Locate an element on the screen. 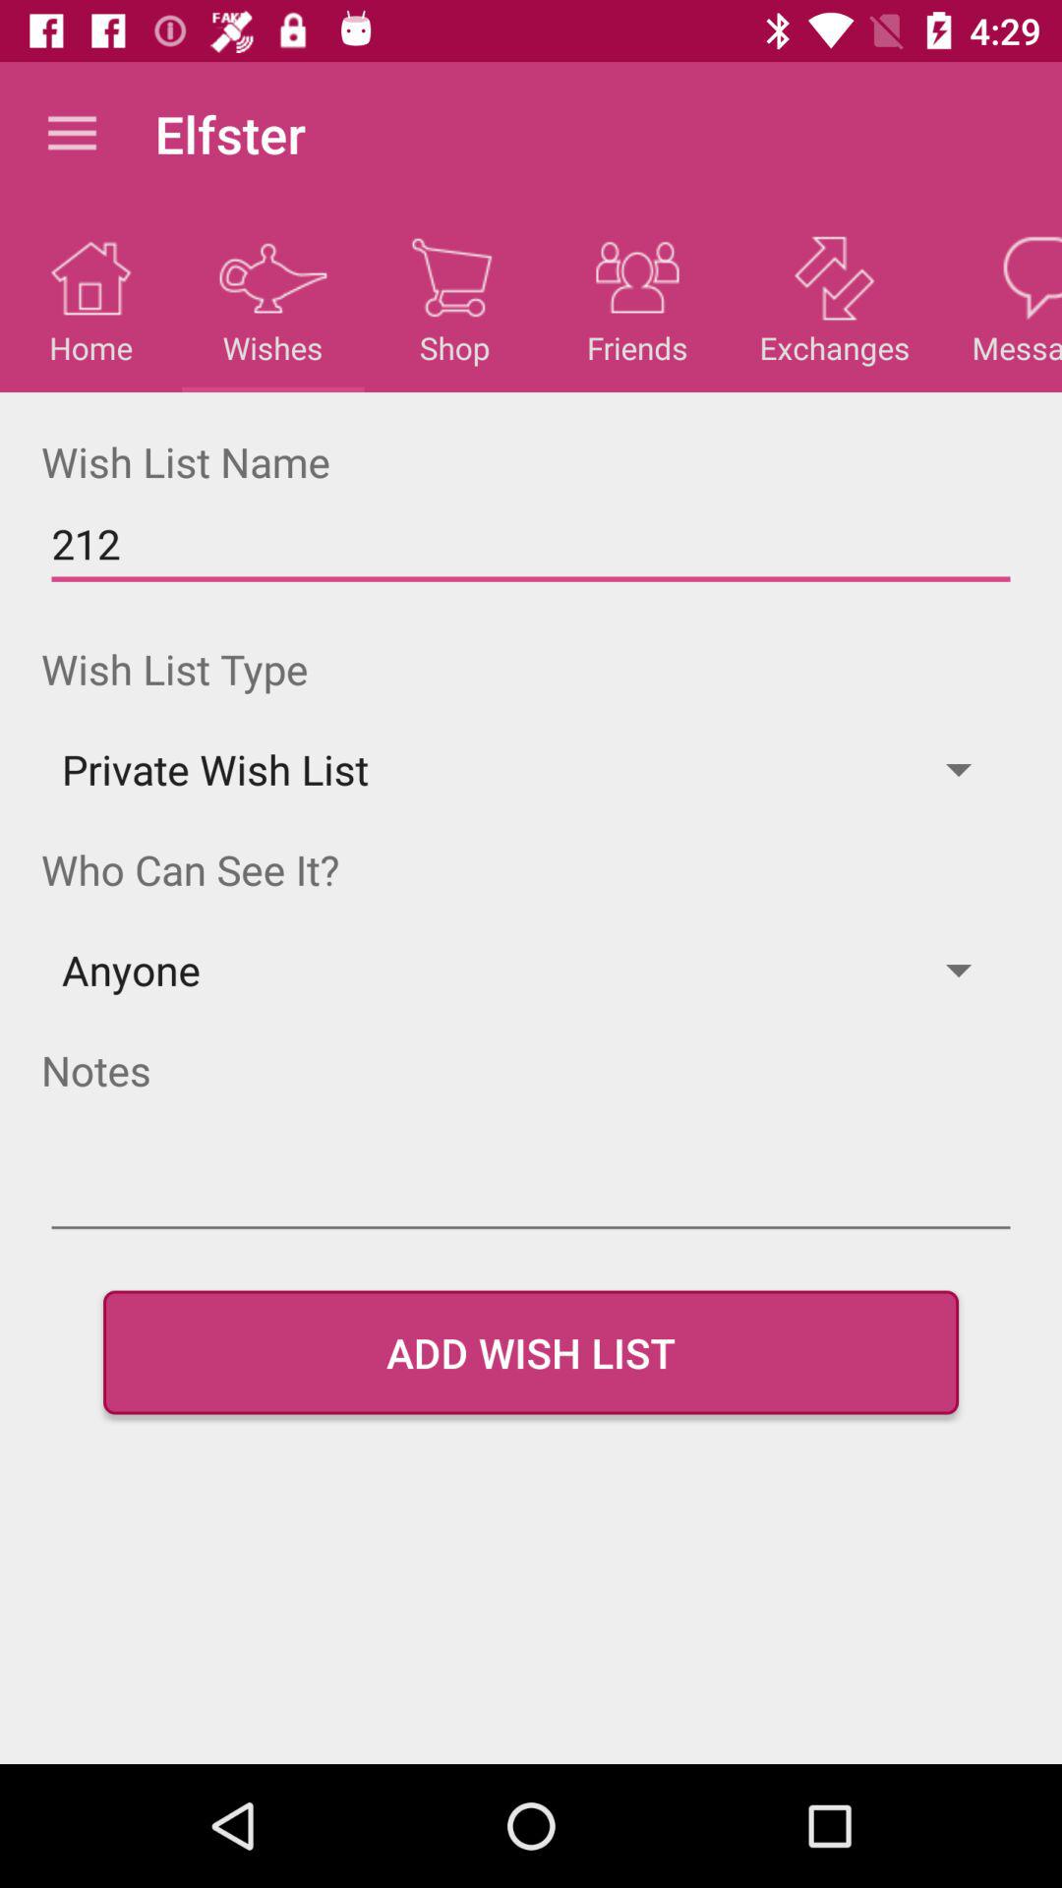 Image resolution: width=1062 pixels, height=1888 pixels. launch the icon above the wish list type item is located at coordinates (531, 545).